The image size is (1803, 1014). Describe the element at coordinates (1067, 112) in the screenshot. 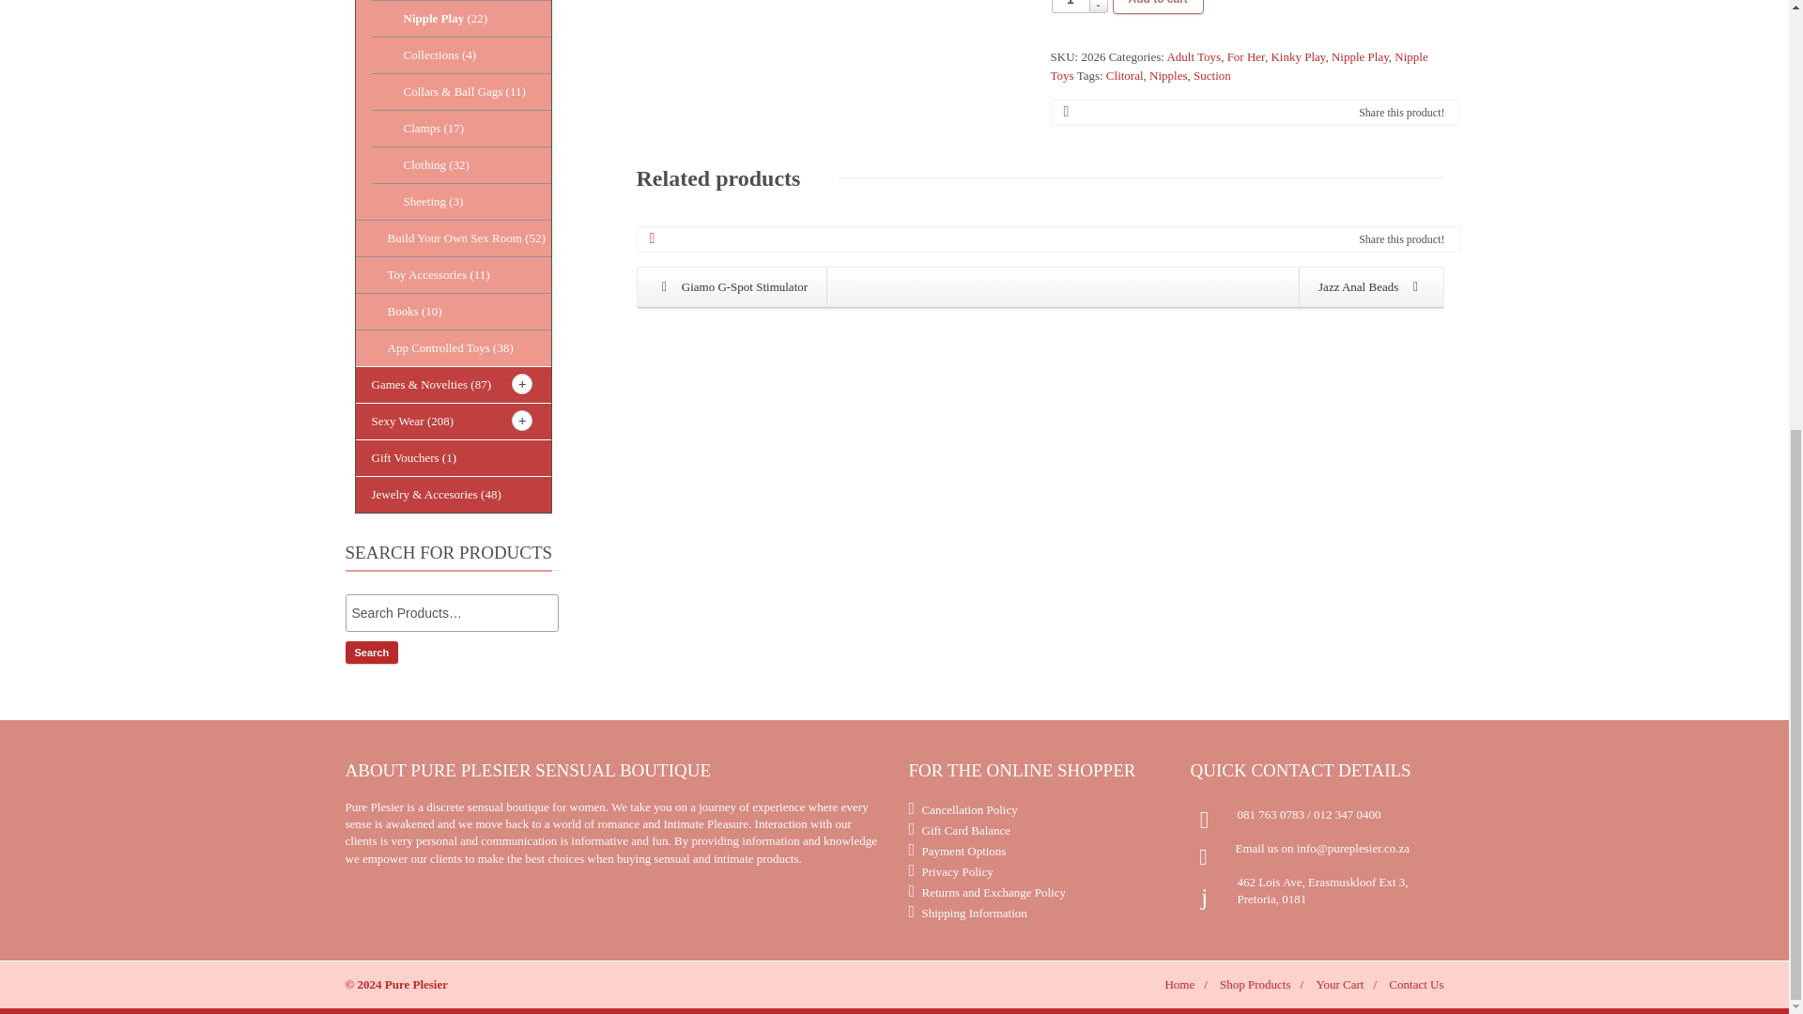

I see `Share Vacuum Twist Suction Cups on Email` at that location.